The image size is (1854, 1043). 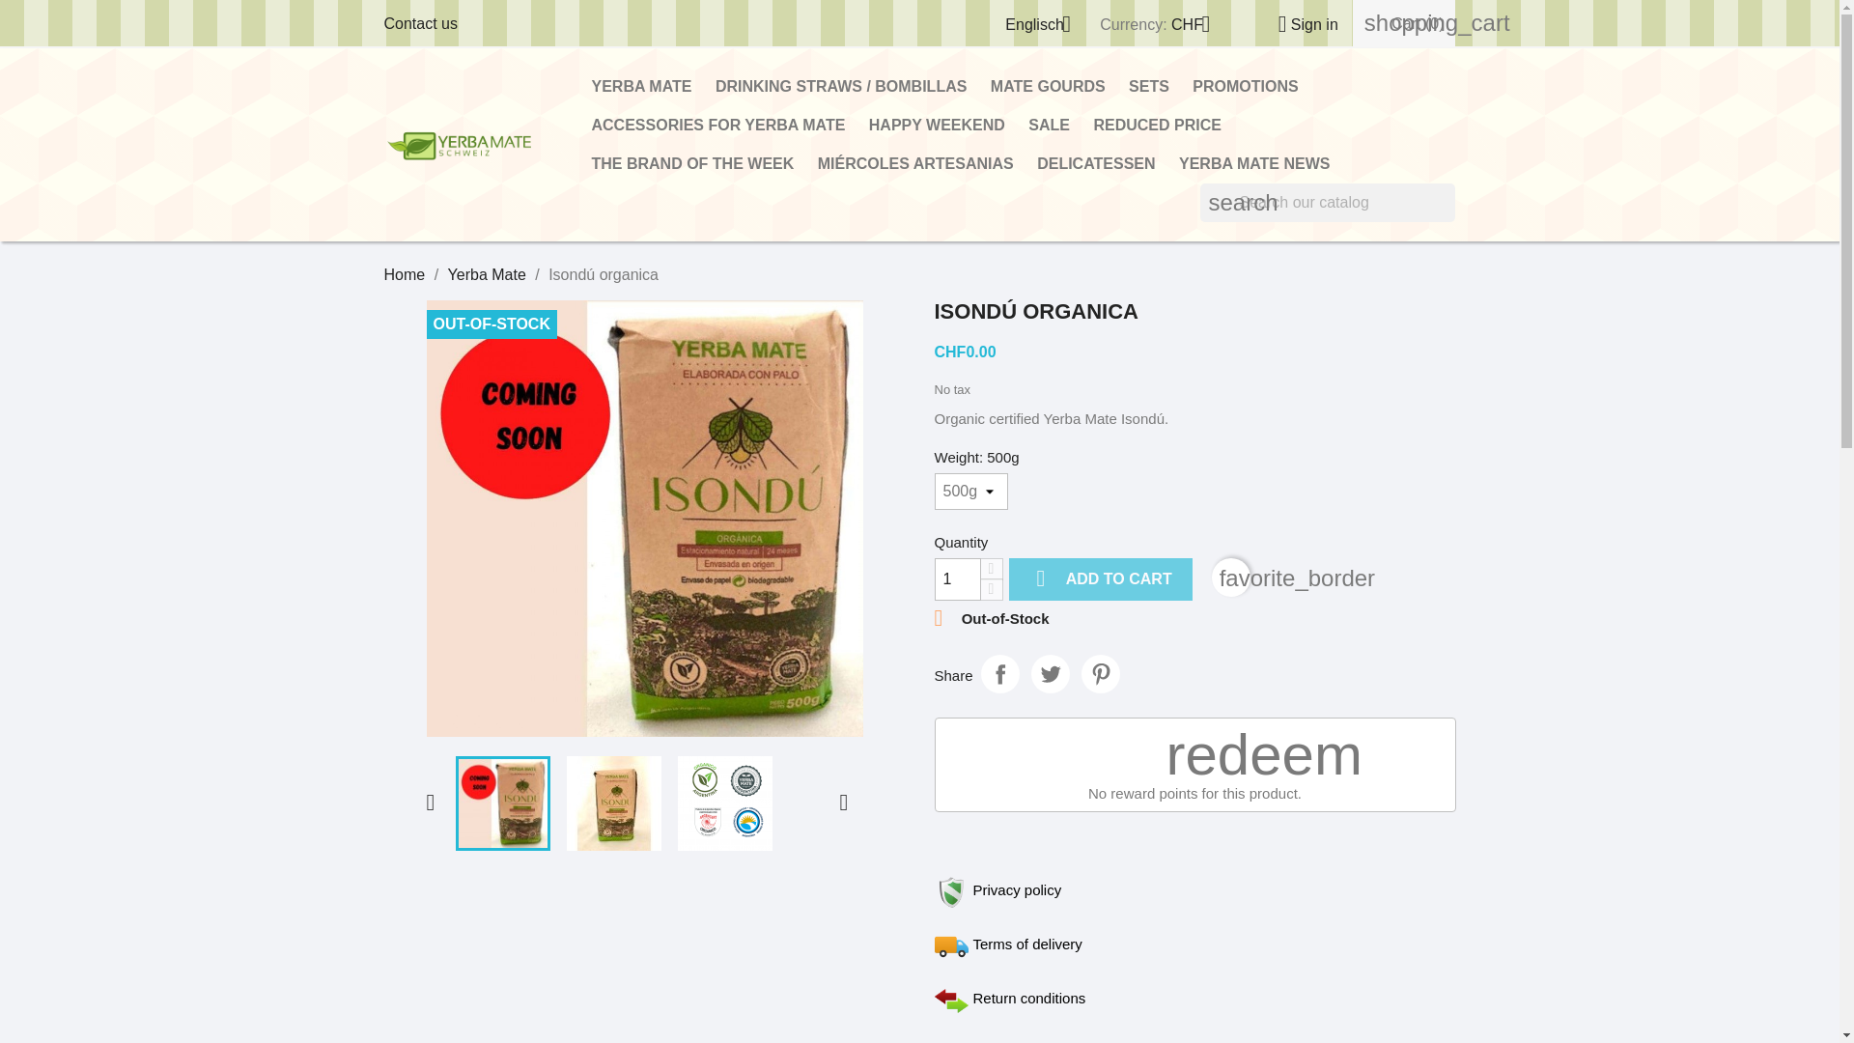 What do you see at coordinates (1244, 87) in the screenshot?
I see `PROMOTIONS` at bounding box center [1244, 87].